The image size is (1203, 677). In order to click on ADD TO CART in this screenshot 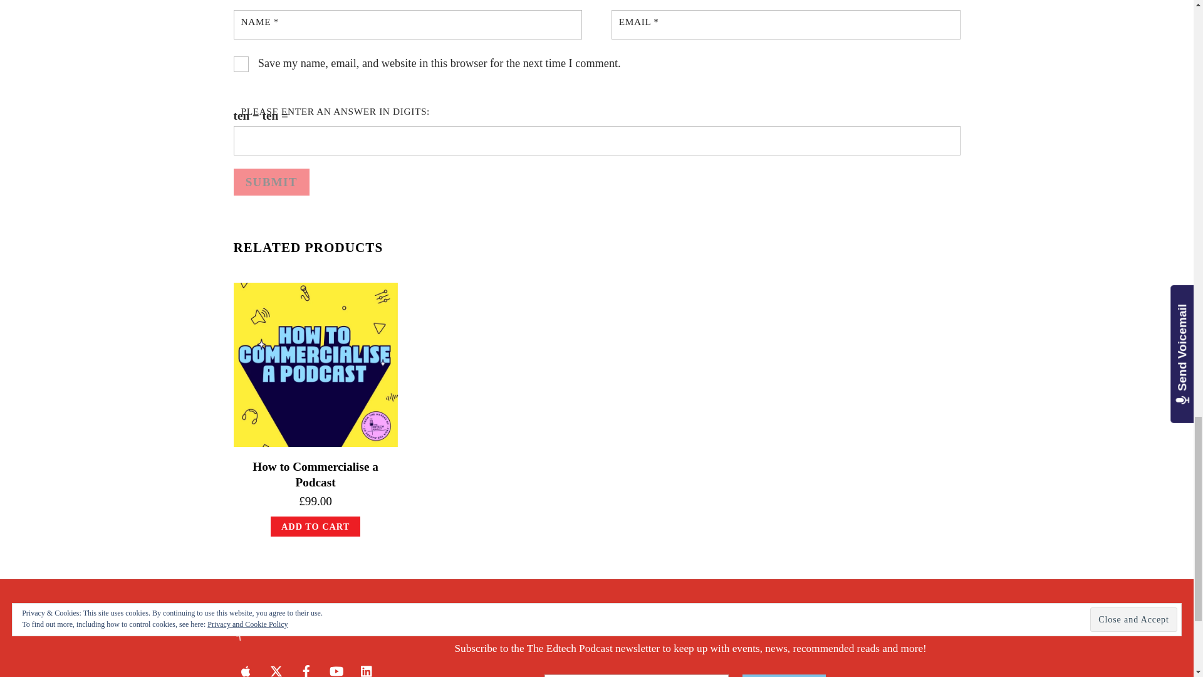, I will do `click(316, 527)`.